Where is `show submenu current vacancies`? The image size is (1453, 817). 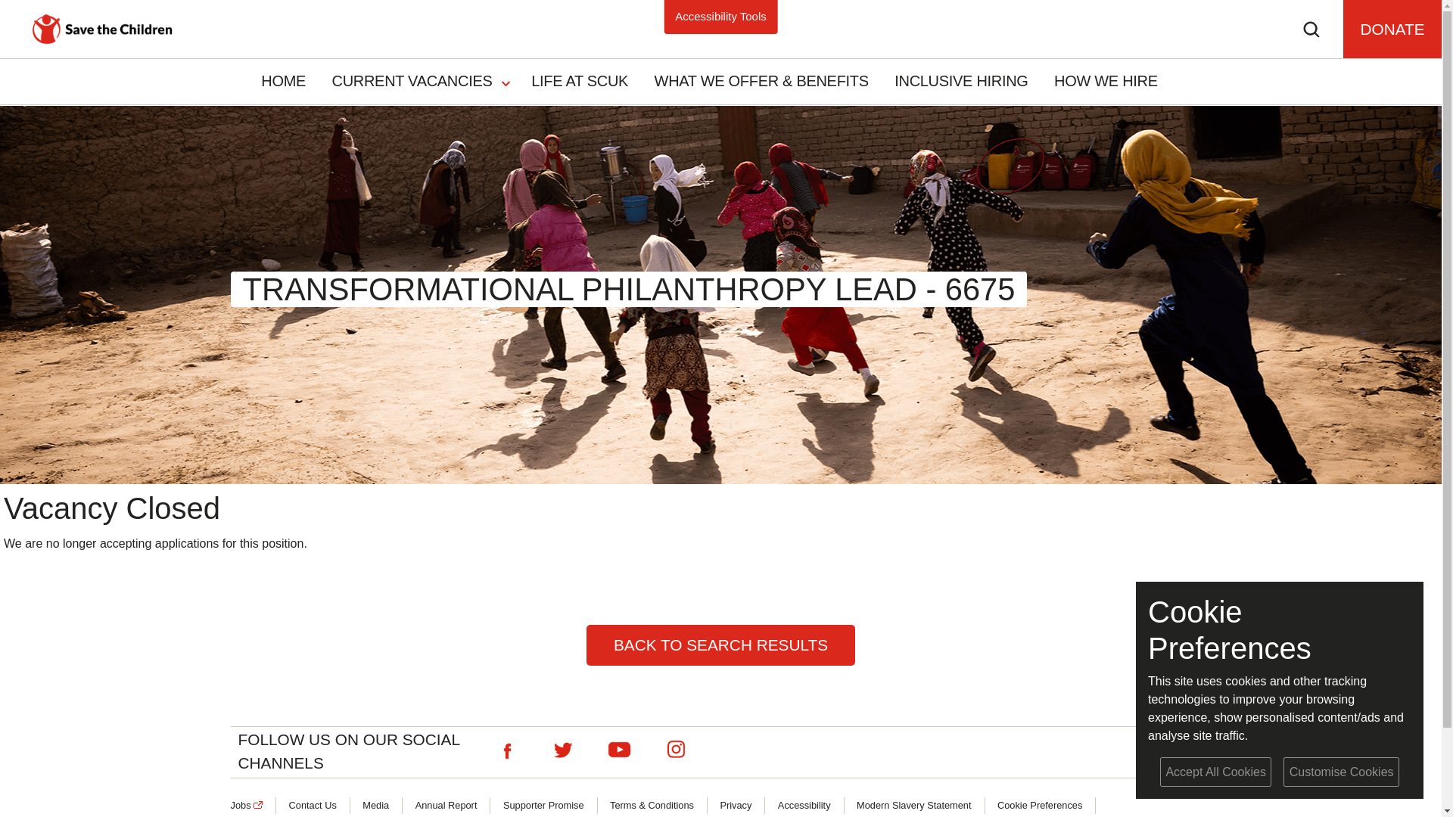
show submenu current vacancies is located at coordinates (506, 82).